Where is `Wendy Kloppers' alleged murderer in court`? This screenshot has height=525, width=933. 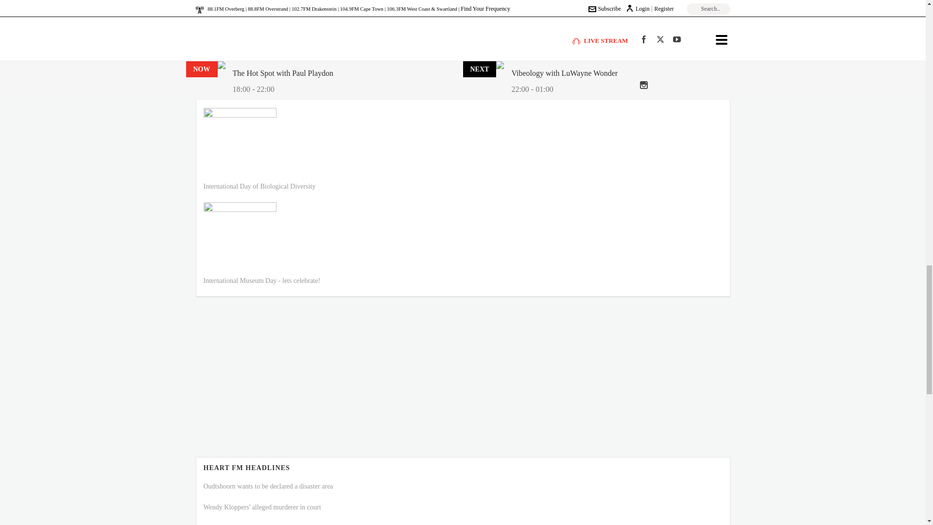
Wendy Kloppers' alleged murderer in court is located at coordinates (262, 507).